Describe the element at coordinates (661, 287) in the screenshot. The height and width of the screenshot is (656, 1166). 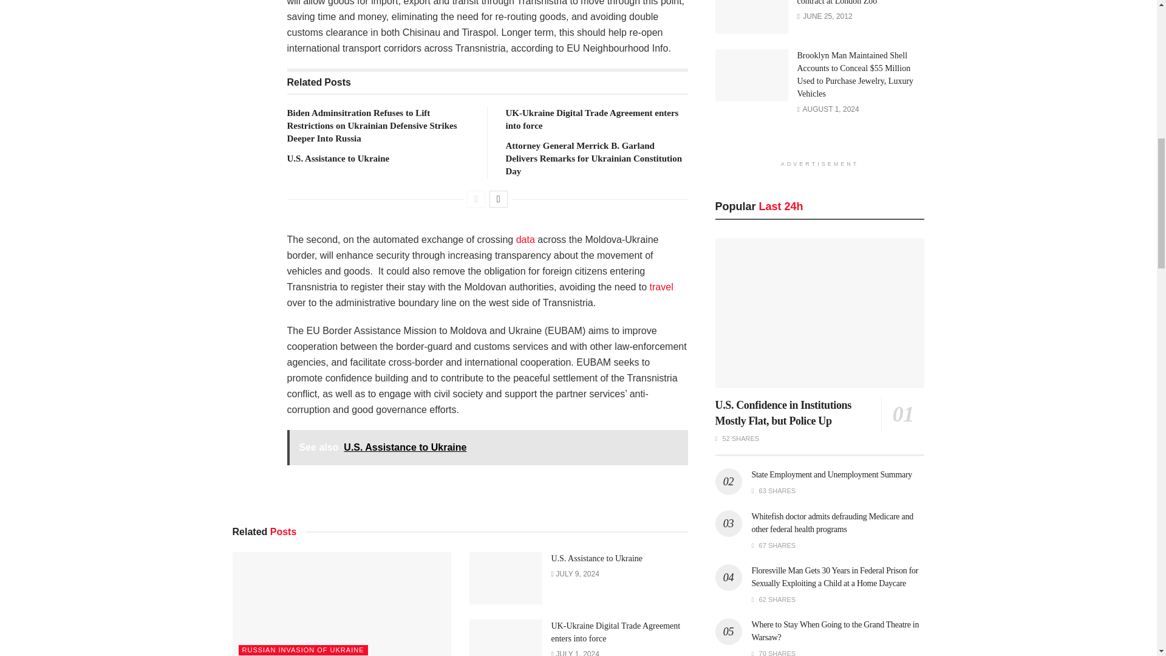
I see `Travel` at that location.